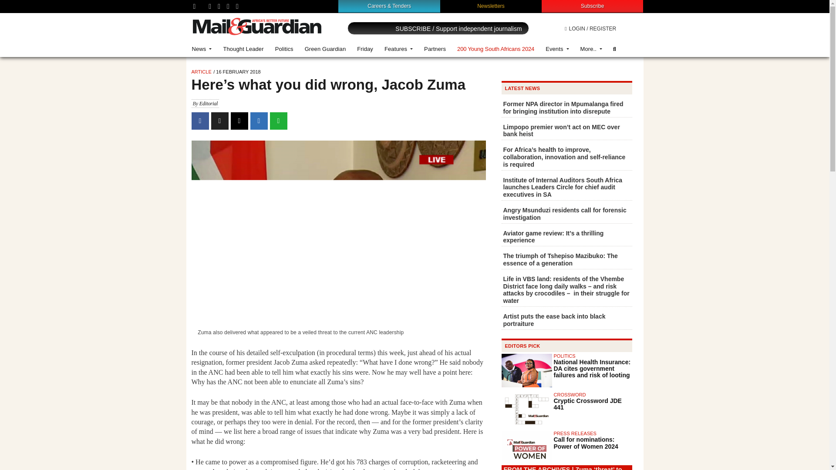  What do you see at coordinates (202, 49) in the screenshot?
I see `News` at bounding box center [202, 49].